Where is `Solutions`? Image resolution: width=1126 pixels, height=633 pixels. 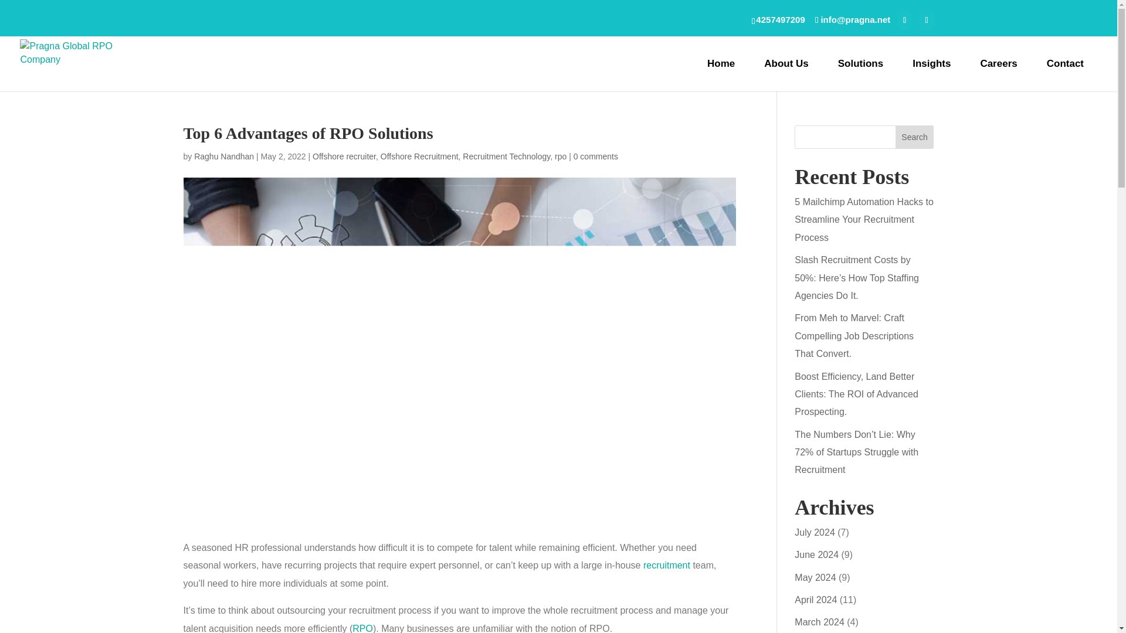
Solutions is located at coordinates (860, 63).